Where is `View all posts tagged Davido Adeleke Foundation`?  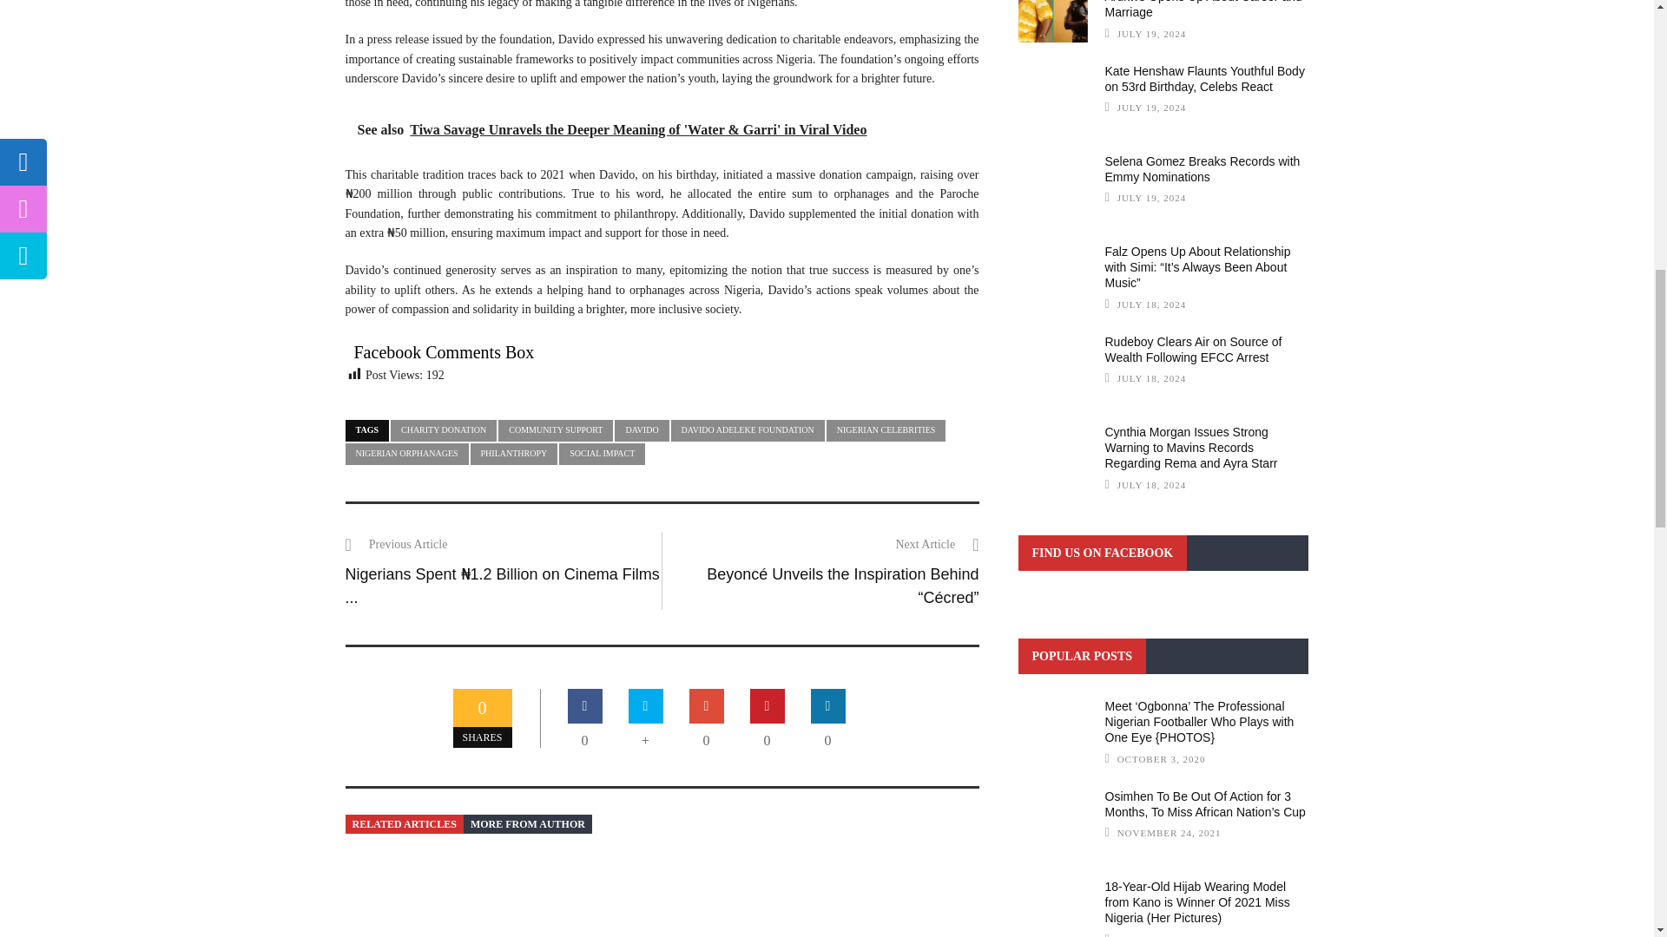
View all posts tagged Davido Adeleke Foundation is located at coordinates (748, 430).